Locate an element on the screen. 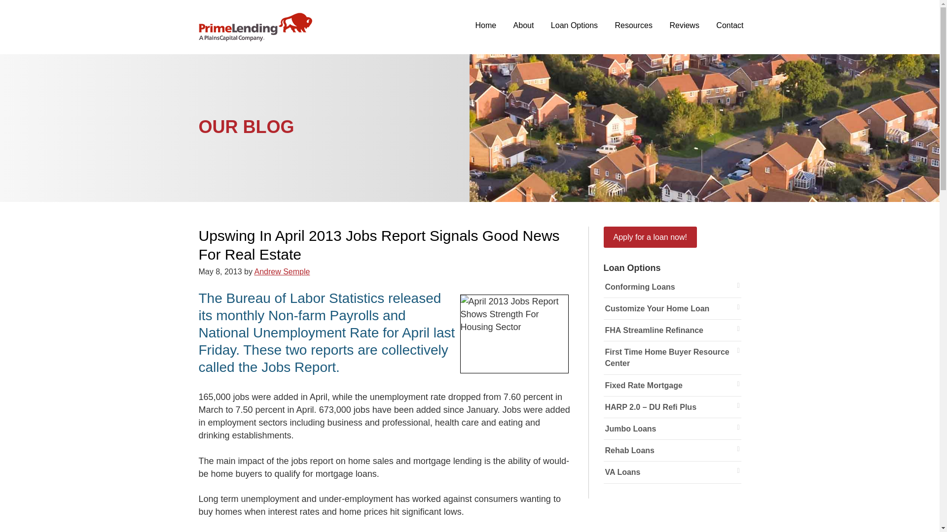 This screenshot has height=532, width=947. FHA Streamline Refinance is located at coordinates (673, 331).